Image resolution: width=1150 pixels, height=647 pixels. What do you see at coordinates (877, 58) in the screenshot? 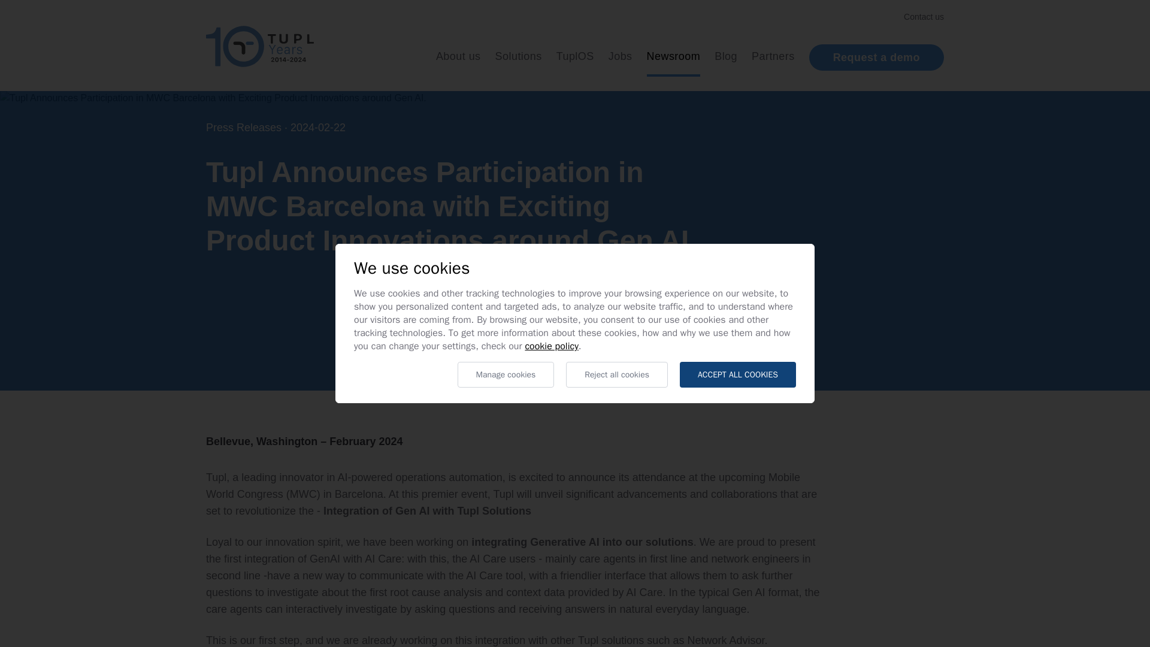
I see `Request a demo` at bounding box center [877, 58].